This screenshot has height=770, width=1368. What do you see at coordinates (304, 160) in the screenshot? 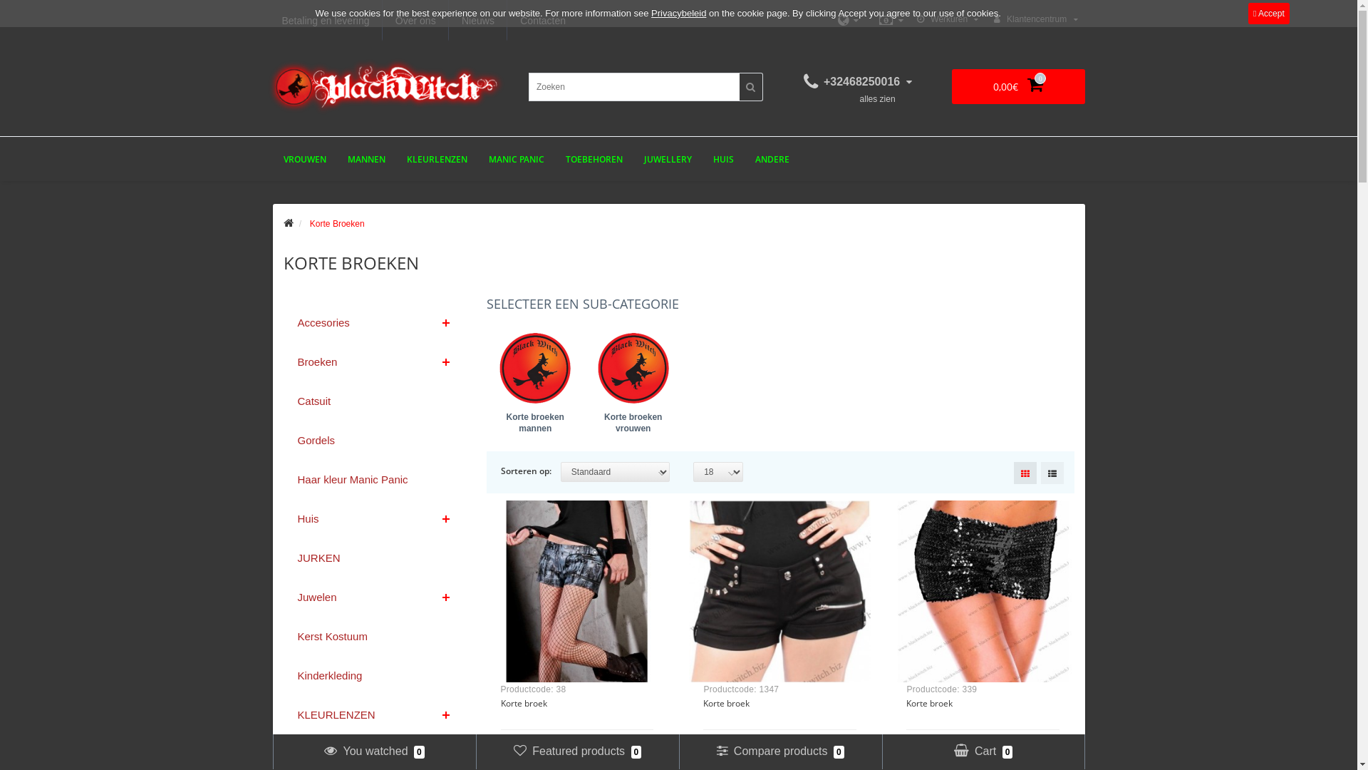
I see `VROUWEN` at bounding box center [304, 160].